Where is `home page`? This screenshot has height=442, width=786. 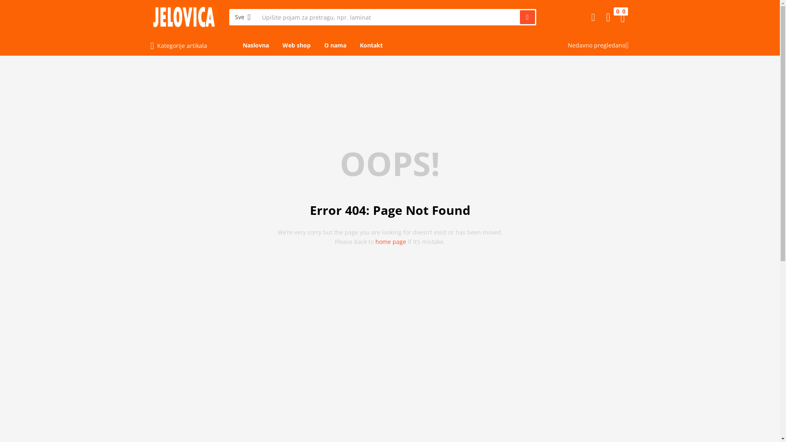 home page is located at coordinates (391, 241).